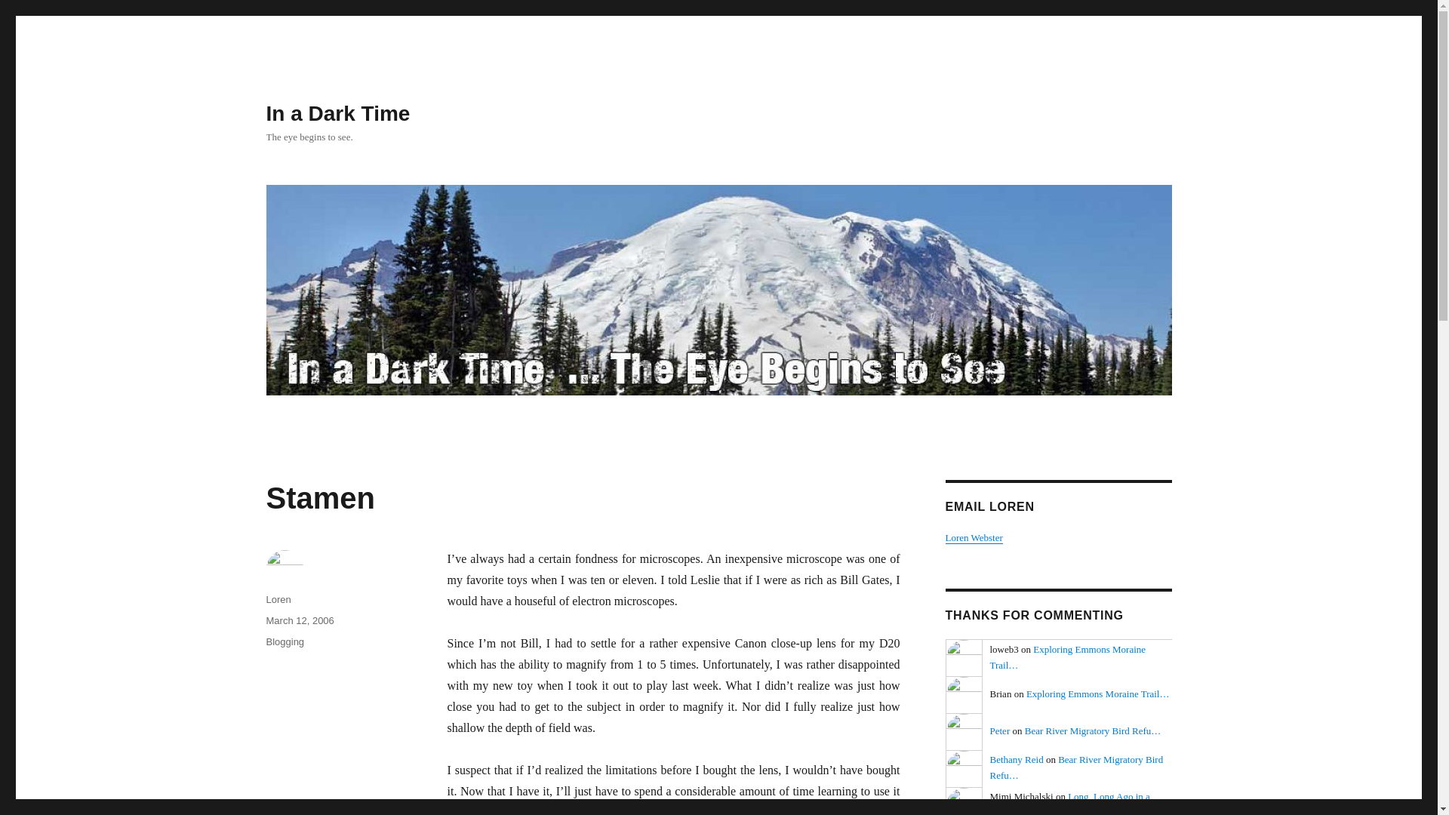  Describe the element at coordinates (964, 696) in the screenshot. I see `Brian` at that location.